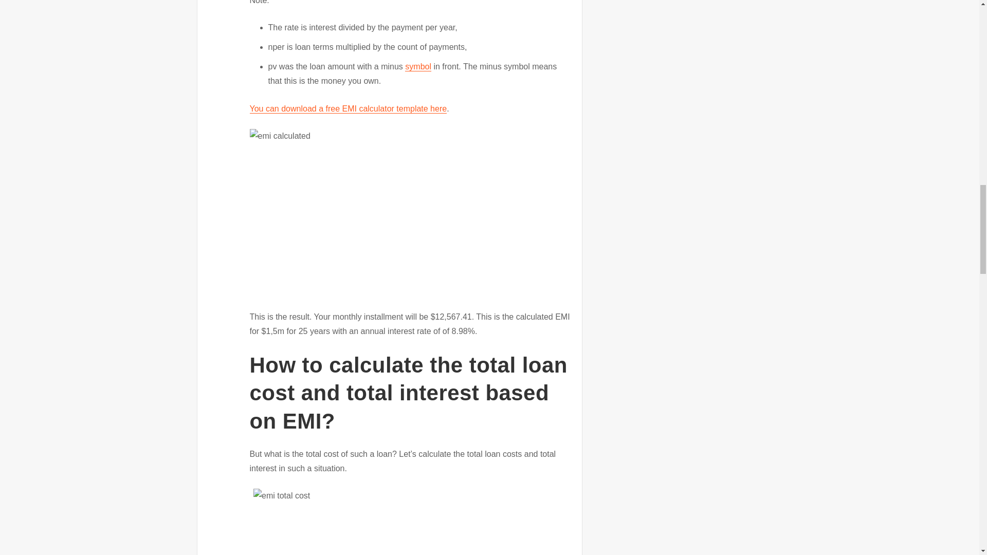 This screenshot has width=987, height=555. I want to click on You can download a free EMI calculator template here, so click(348, 109).